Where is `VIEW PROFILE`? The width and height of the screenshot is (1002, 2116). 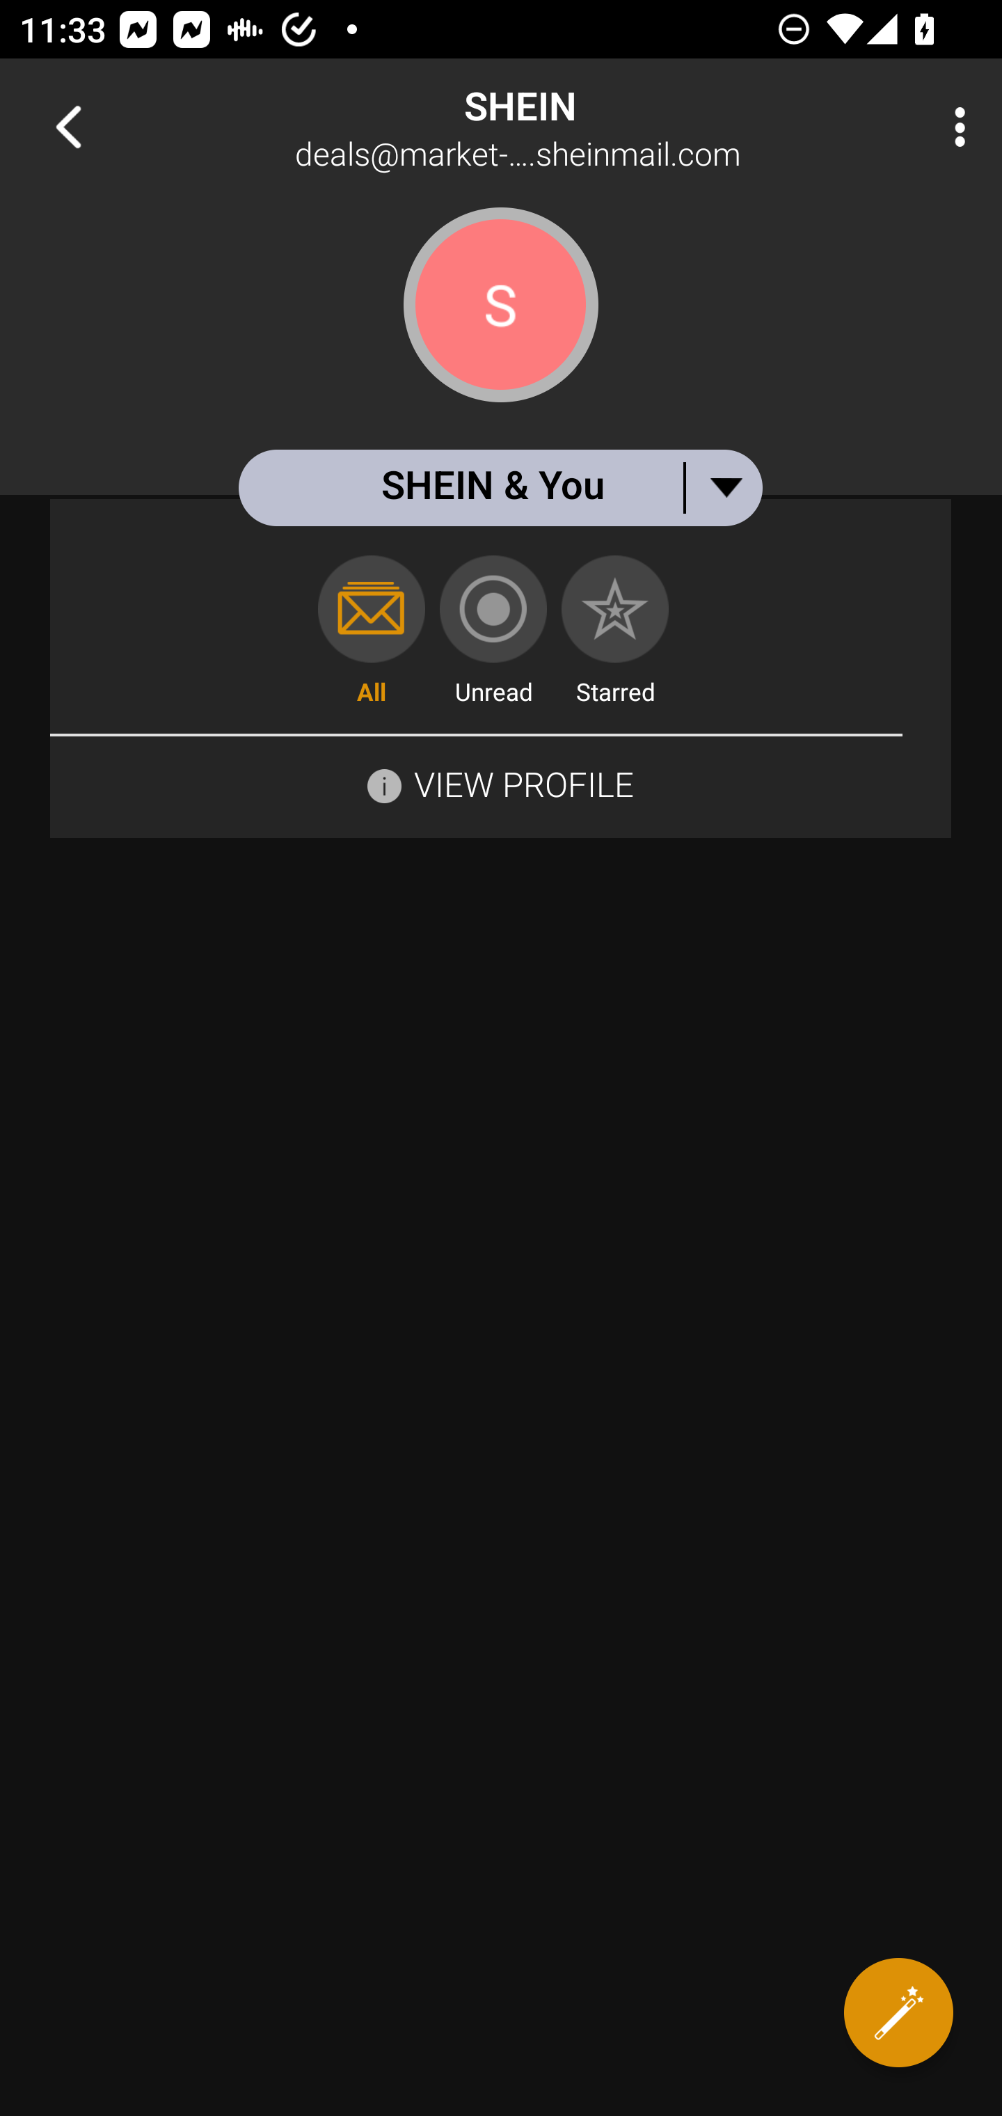
VIEW PROFILE is located at coordinates (523, 784).